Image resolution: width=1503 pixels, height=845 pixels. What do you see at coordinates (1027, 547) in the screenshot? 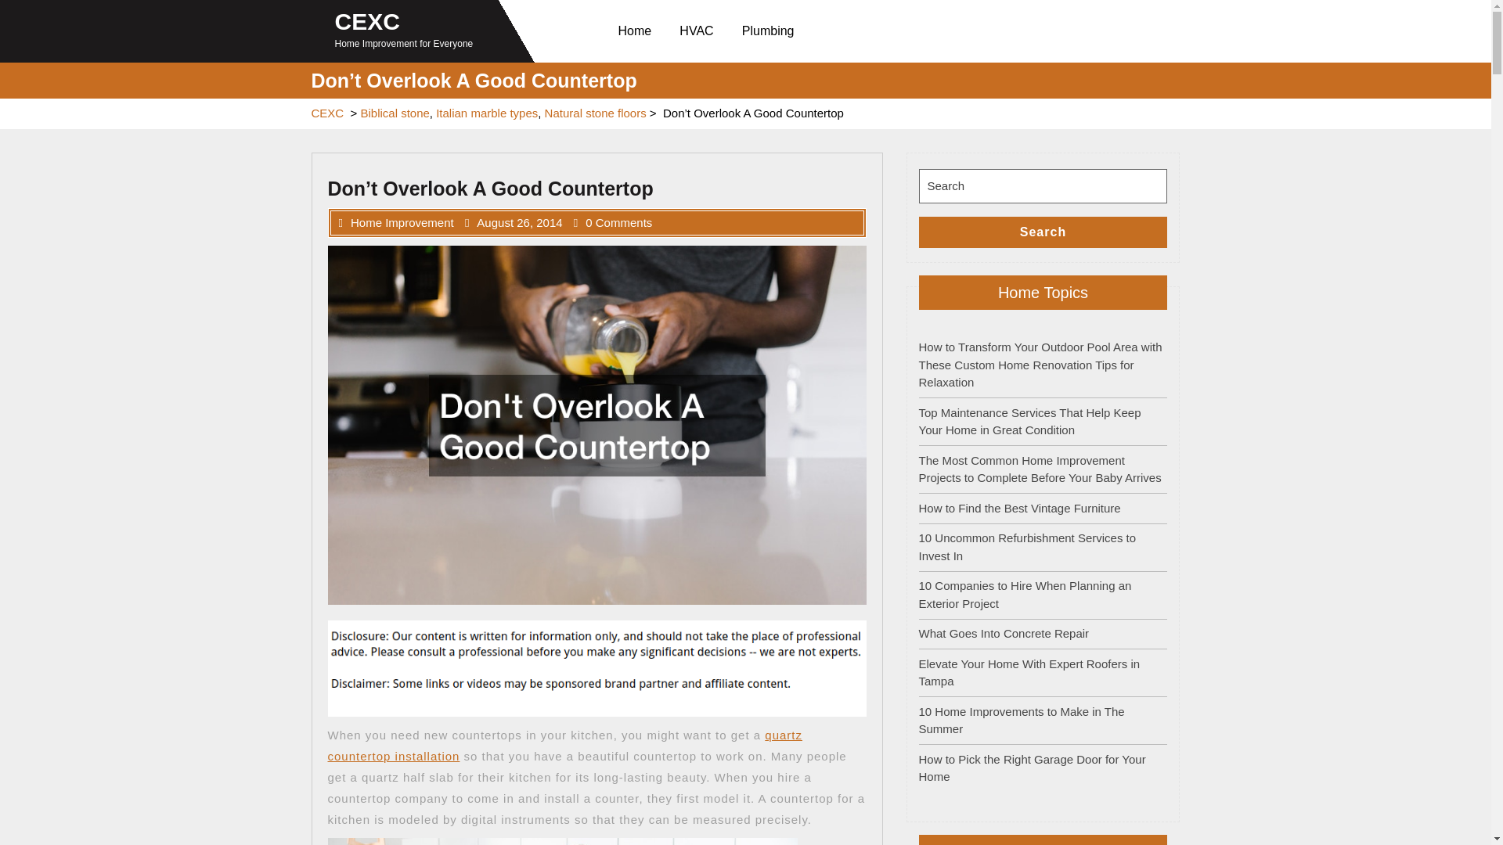
I see `10 Uncommon Refurbishment Services to Invest In` at bounding box center [1027, 547].